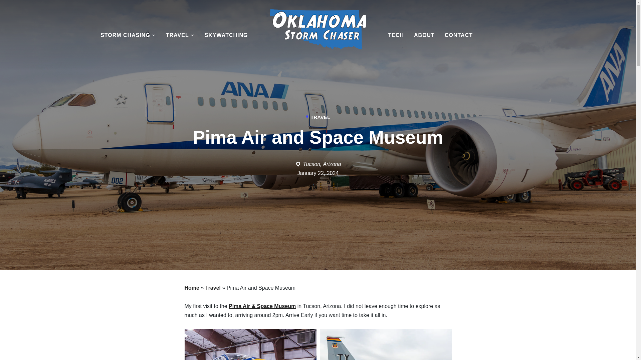 This screenshot has width=641, height=360. Describe the element at coordinates (386, 345) in the screenshot. I see `F-15 Eagle` at that location.